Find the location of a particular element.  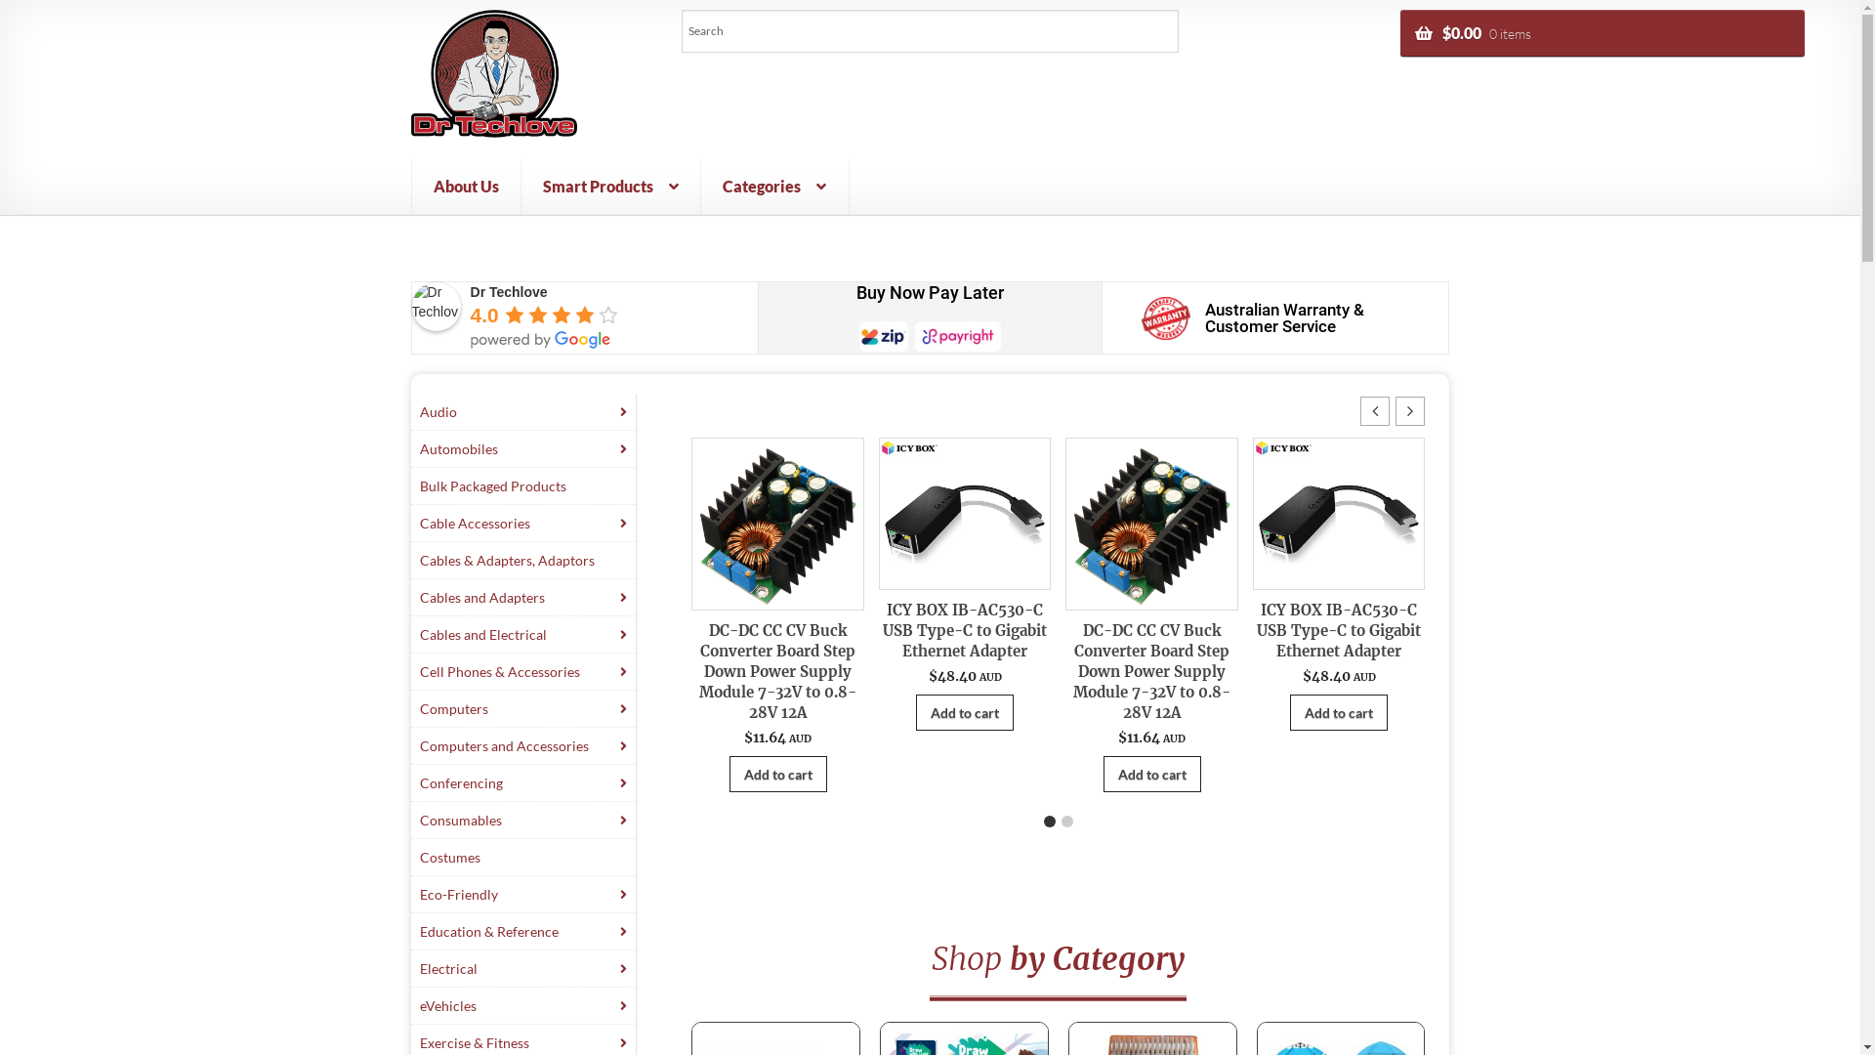

Dr Techlove is located at coordinates (510, 292).